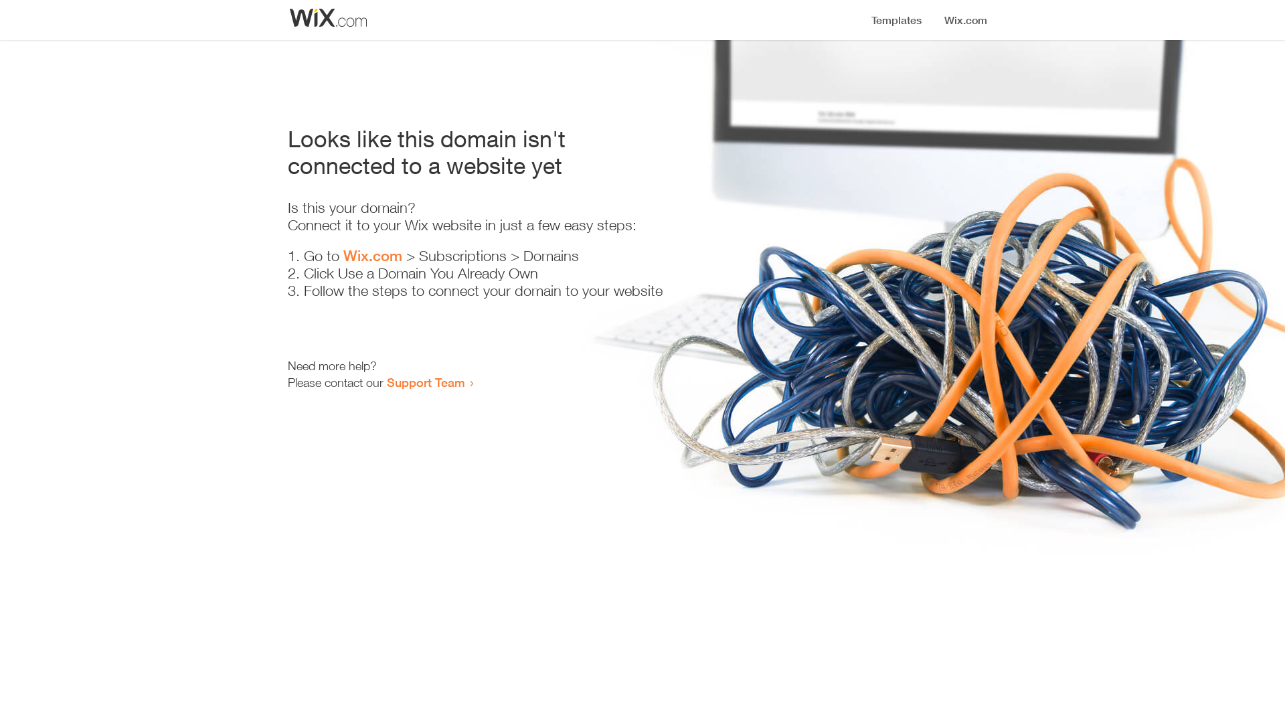 This screenshot has width=1285, height=723. I want to click on Wix.com, so click(373, 256).